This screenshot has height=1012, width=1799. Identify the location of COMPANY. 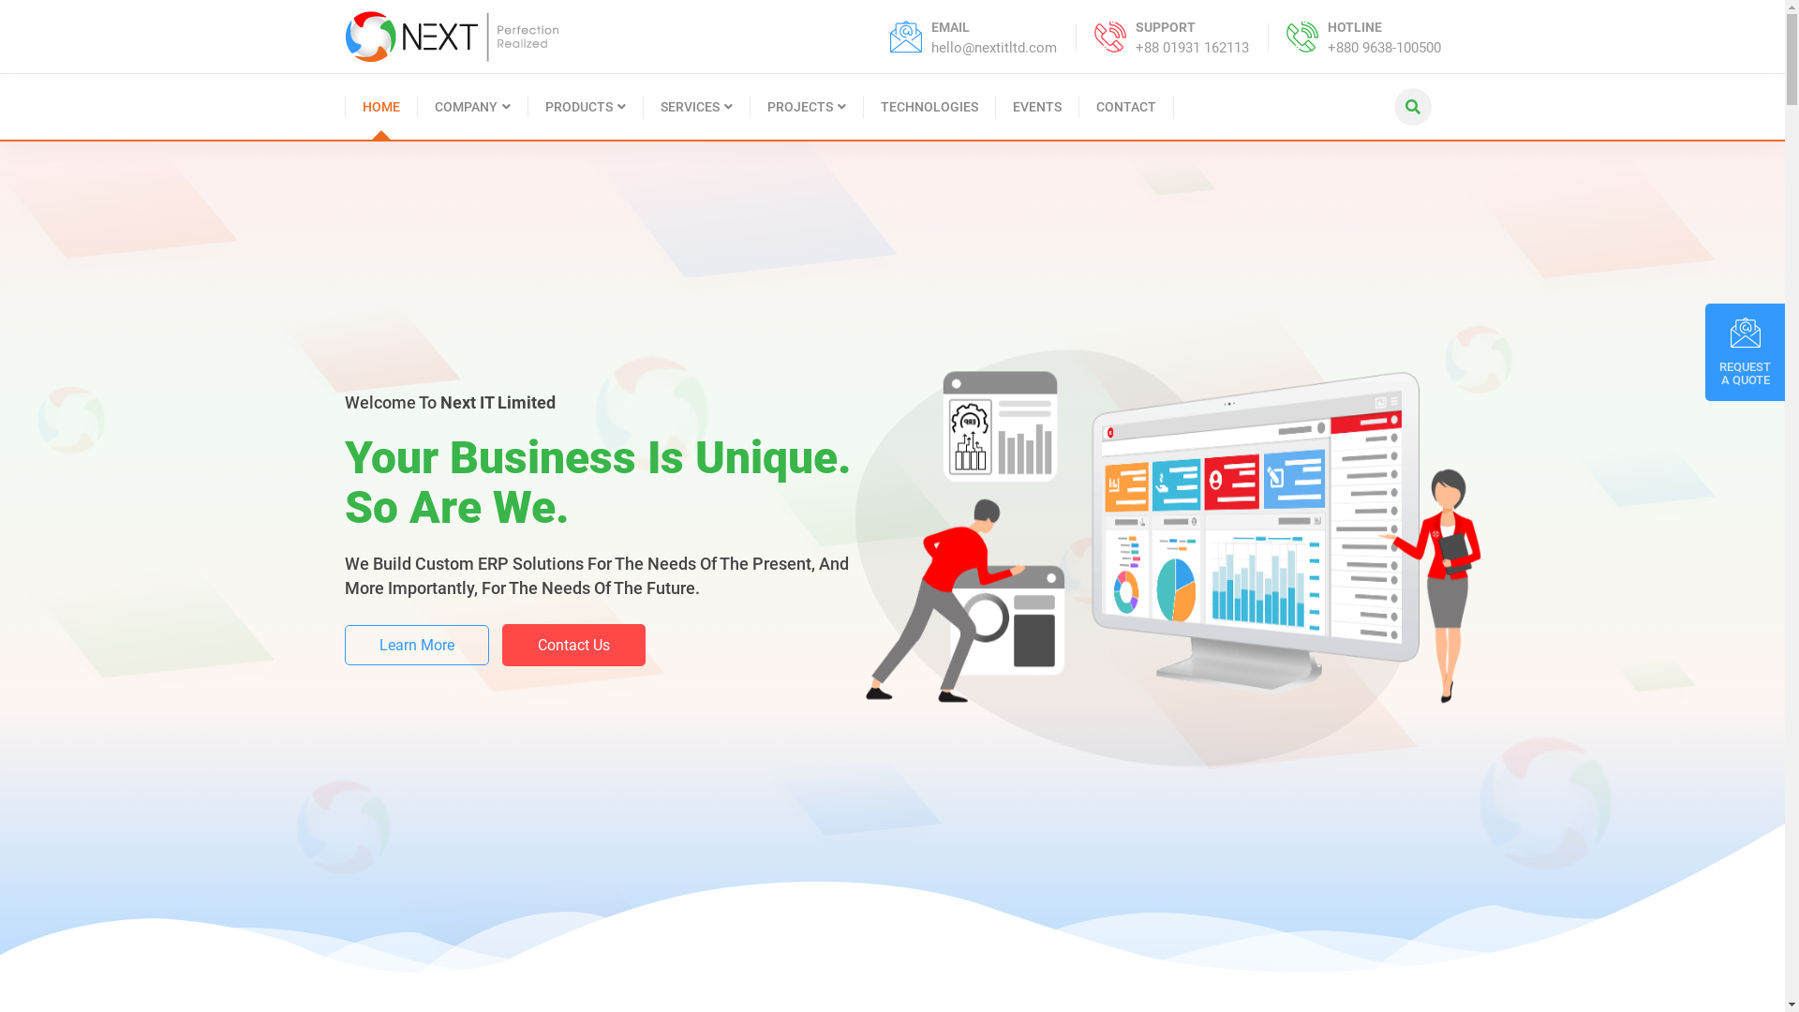
(473, 107).